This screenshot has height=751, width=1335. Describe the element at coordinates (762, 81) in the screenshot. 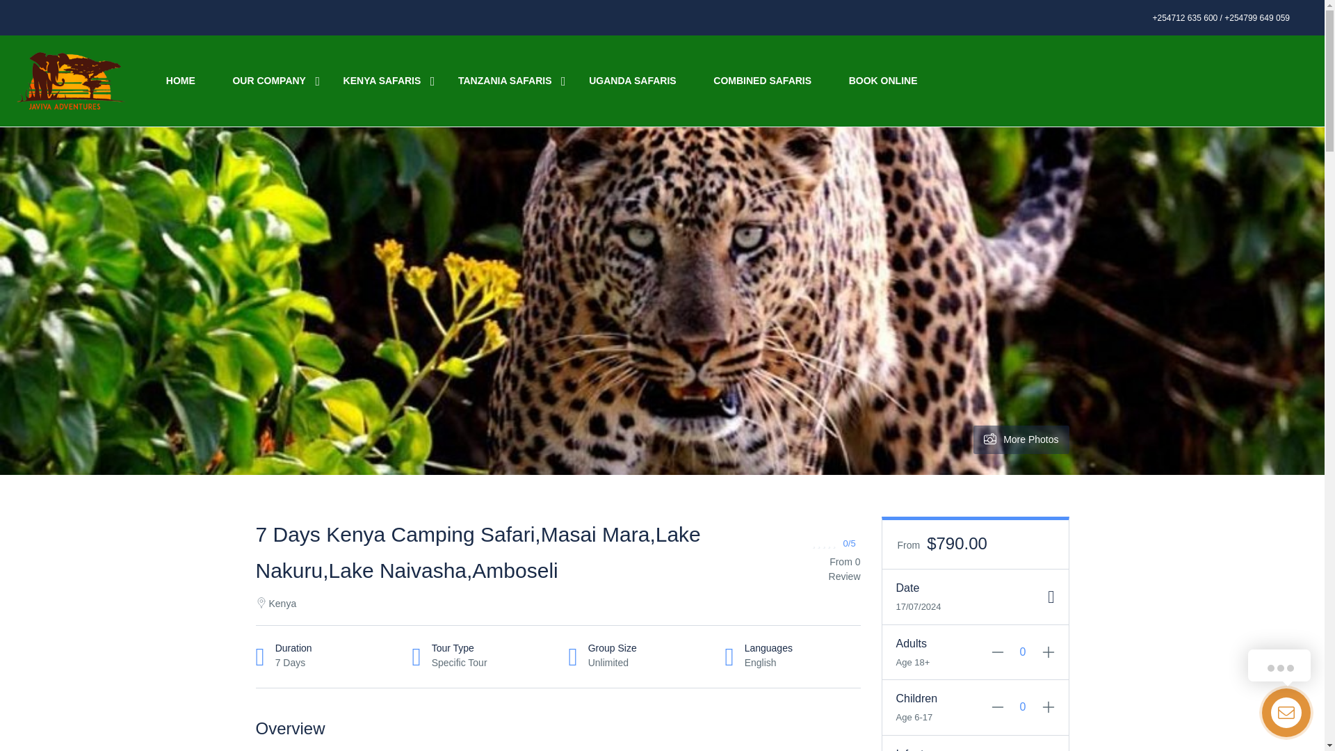

I see `COMBINED SAFARIS` at that location.